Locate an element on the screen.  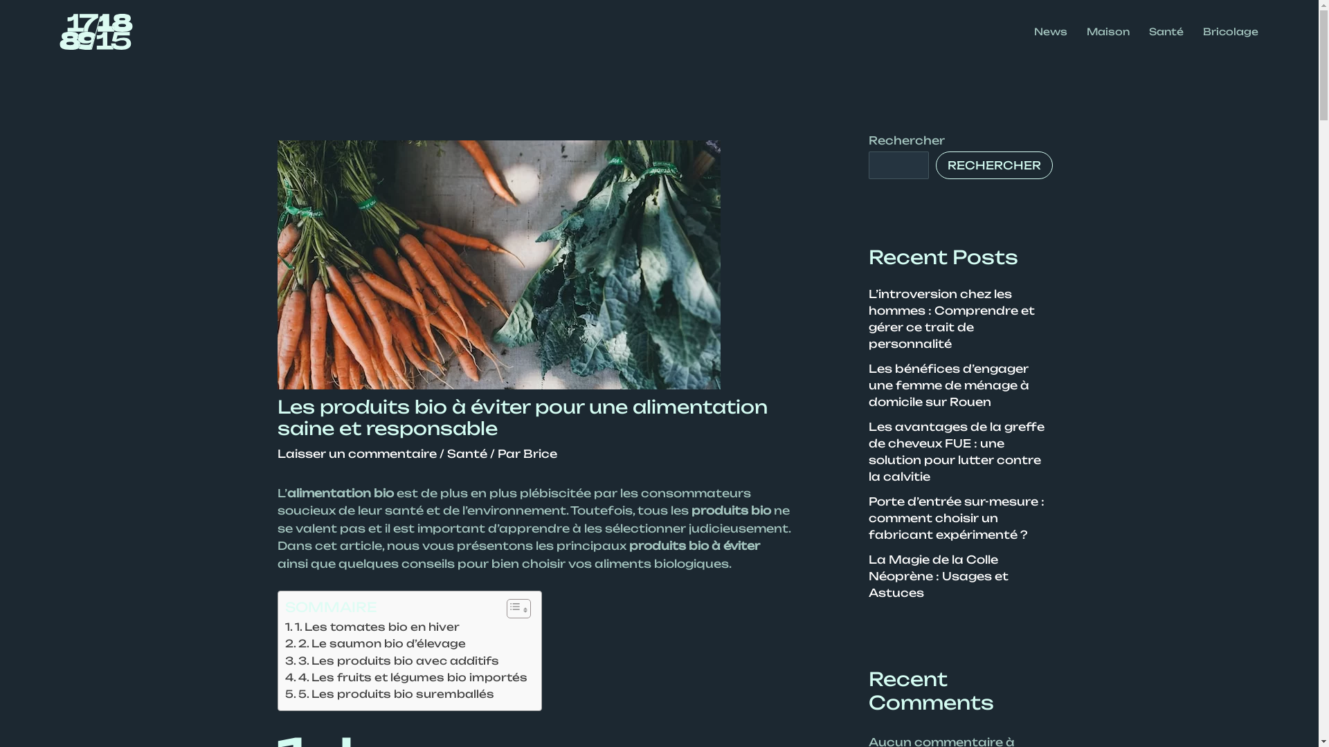
3. Les produits bio avec additifs is located at coordinates (392, 661).